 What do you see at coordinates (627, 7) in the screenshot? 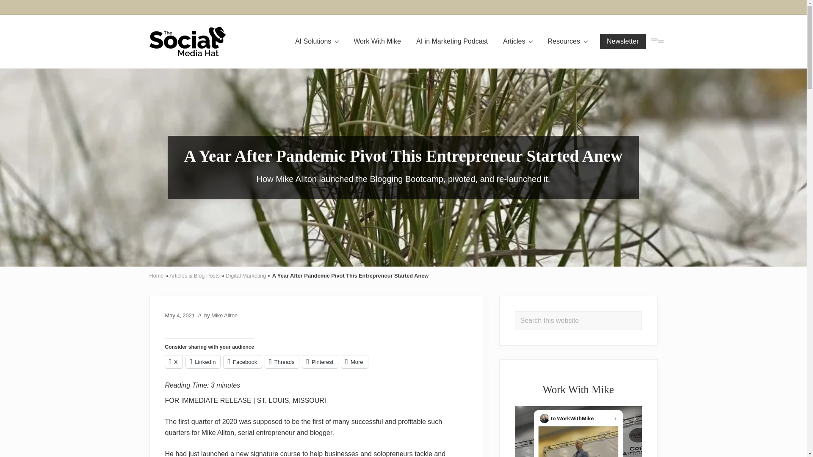
I see `TikTok` at bounding box center [627, 7].